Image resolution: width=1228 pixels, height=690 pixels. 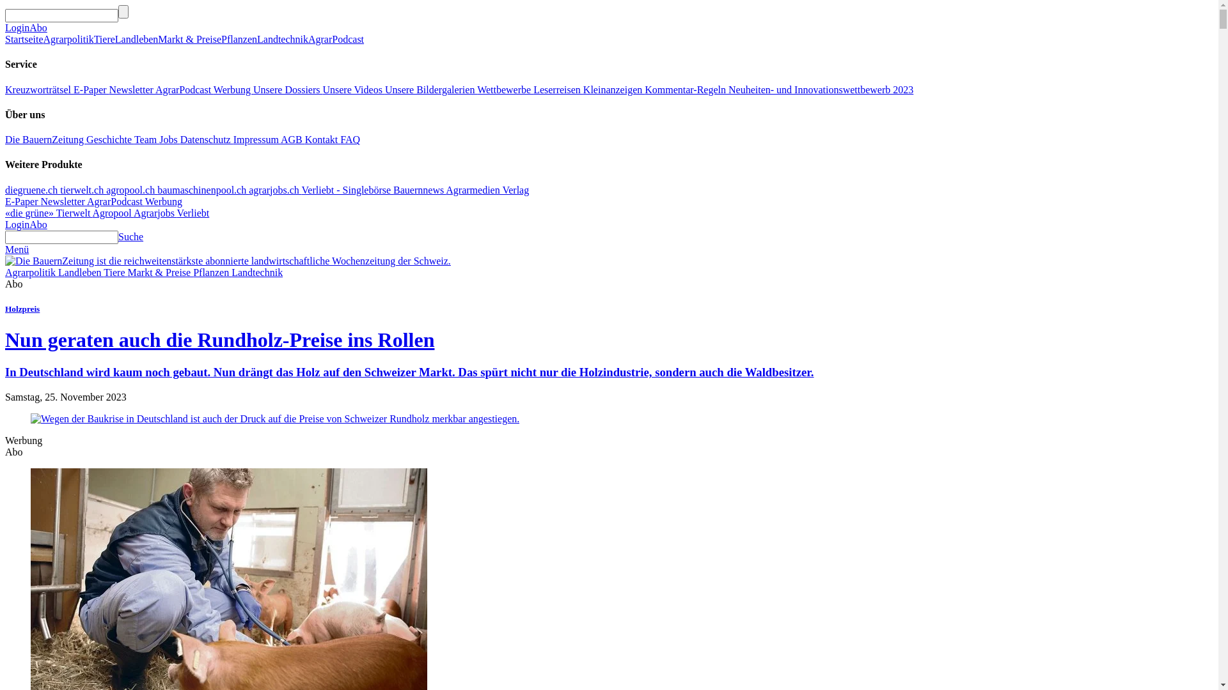 What do you see at coordinates (17, 28) in the screenshot?
I see `Login` at bounding box center [17, 28].